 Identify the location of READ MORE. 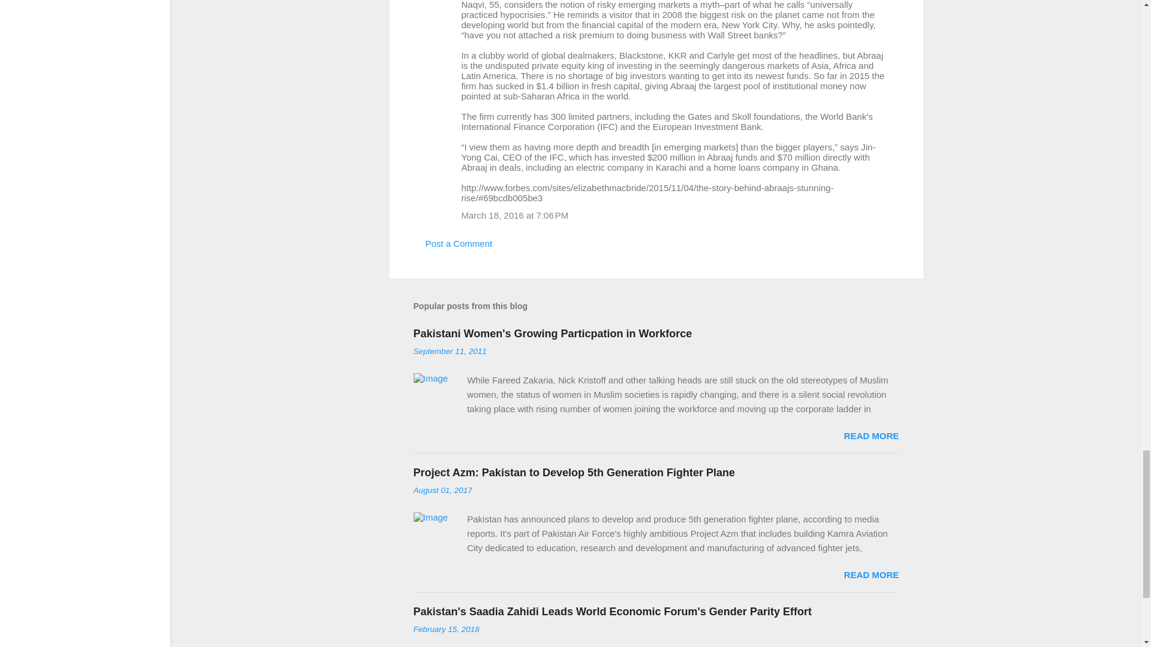
(871, 436).